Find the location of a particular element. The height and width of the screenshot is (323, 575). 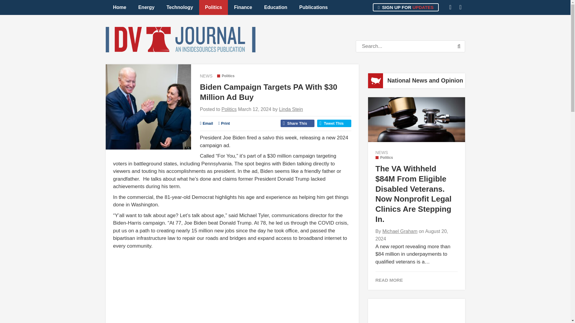

National News and Opinion is located at coordinates (425, 80).